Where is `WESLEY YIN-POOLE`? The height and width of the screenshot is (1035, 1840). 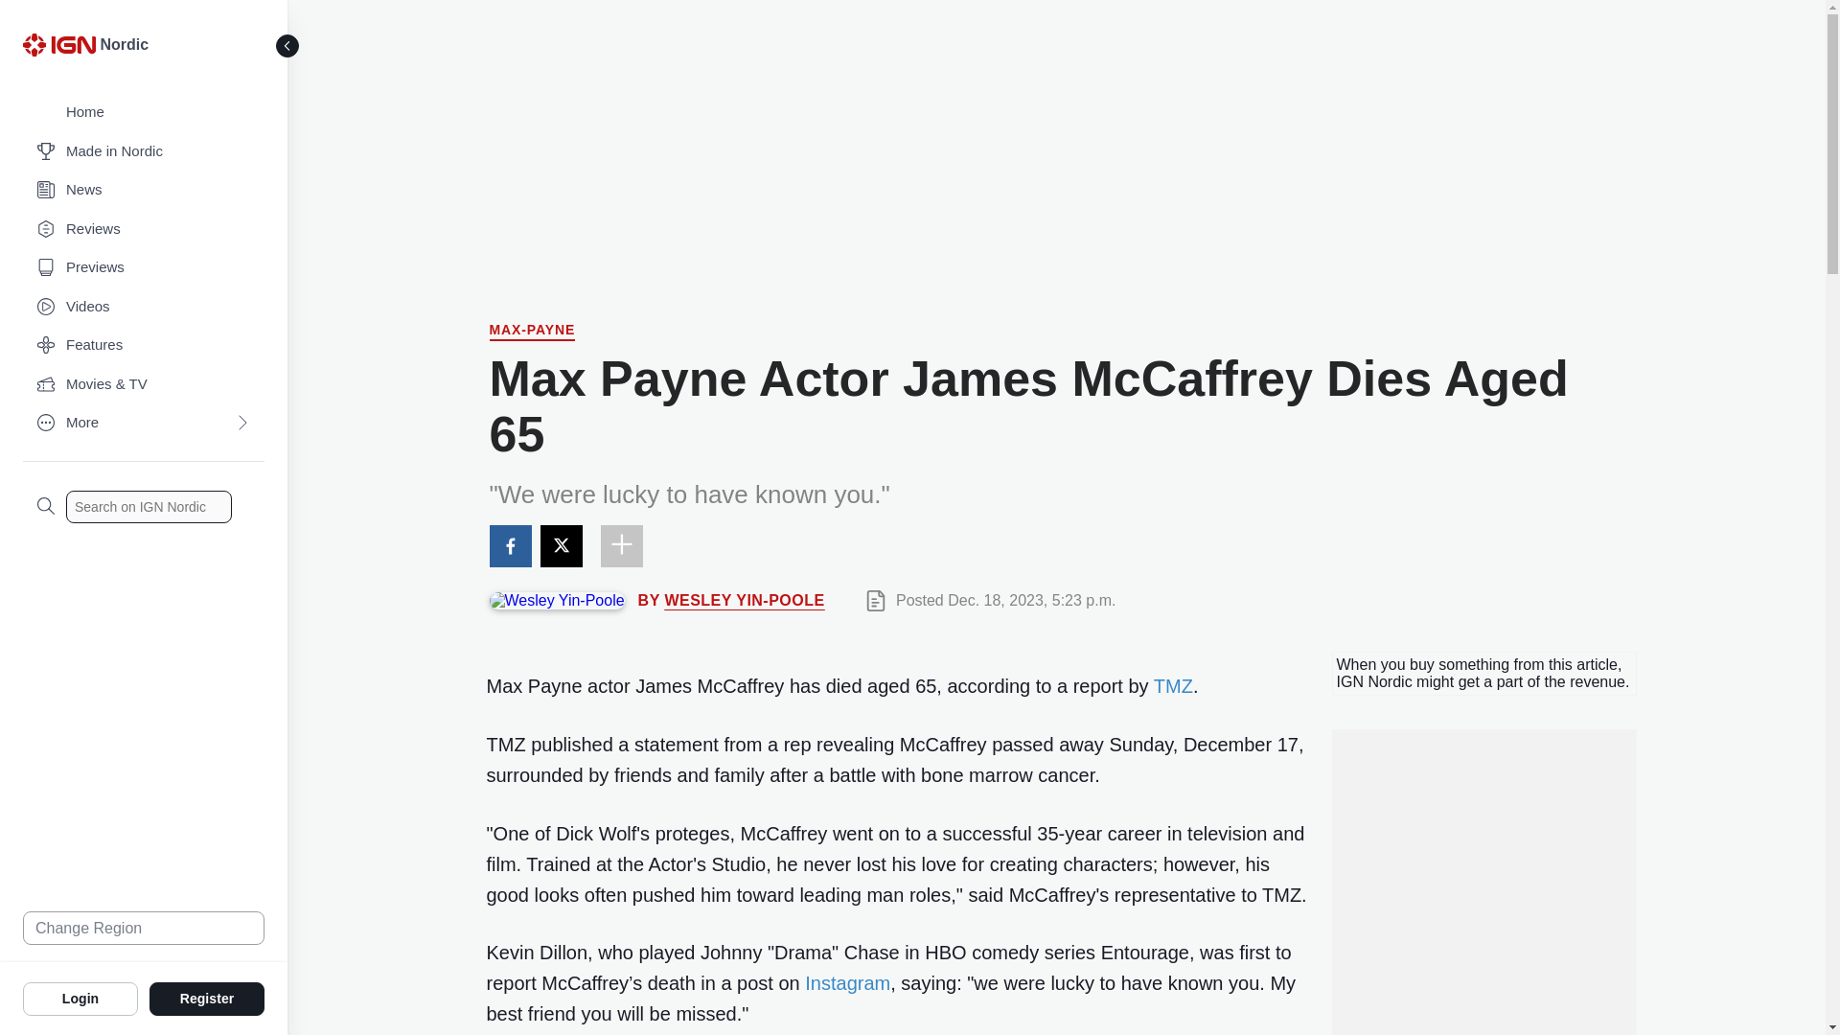 WESLEY YIN-POOLE is located at coordinates (744, 600).